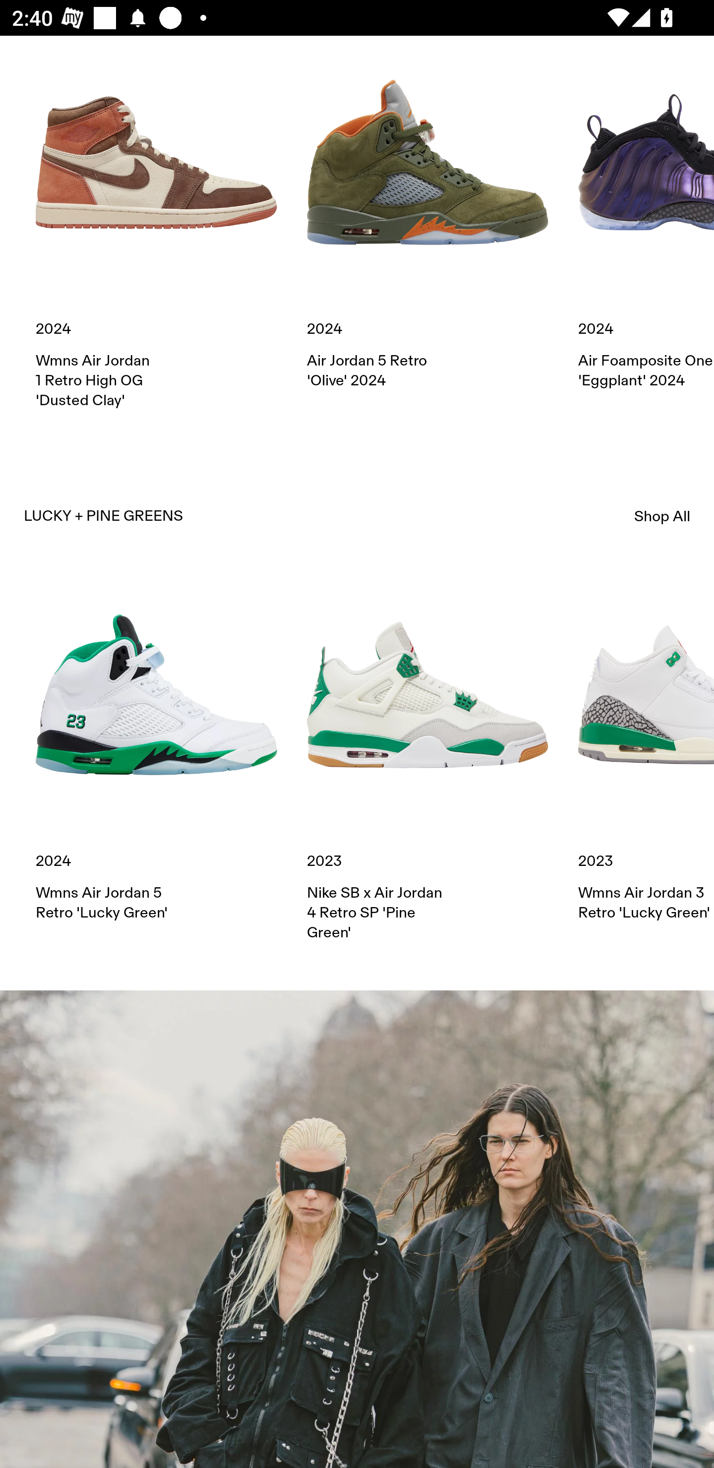 This screenshot has width=714, height=1468. I want to click on 2024 Air Foamposite One 'Eggplant' 2024, so click(646, 215).